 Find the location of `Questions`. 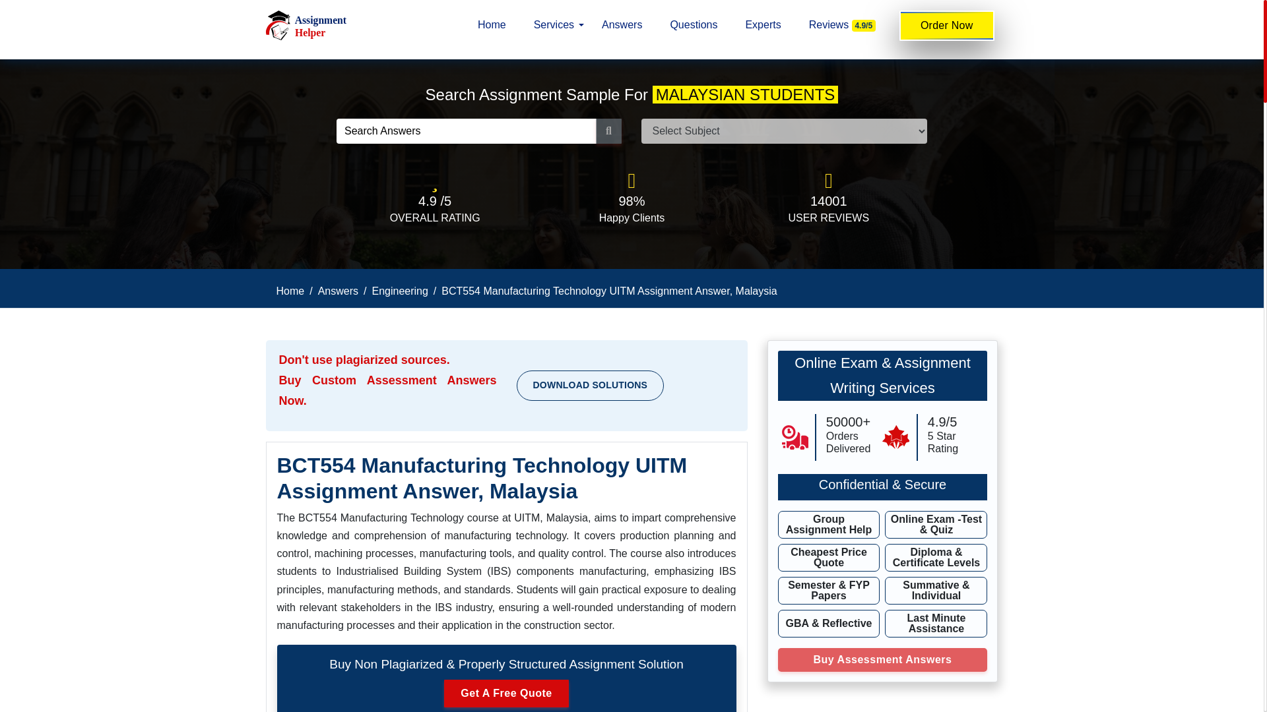

Questions is located at coordinates (694, 25).